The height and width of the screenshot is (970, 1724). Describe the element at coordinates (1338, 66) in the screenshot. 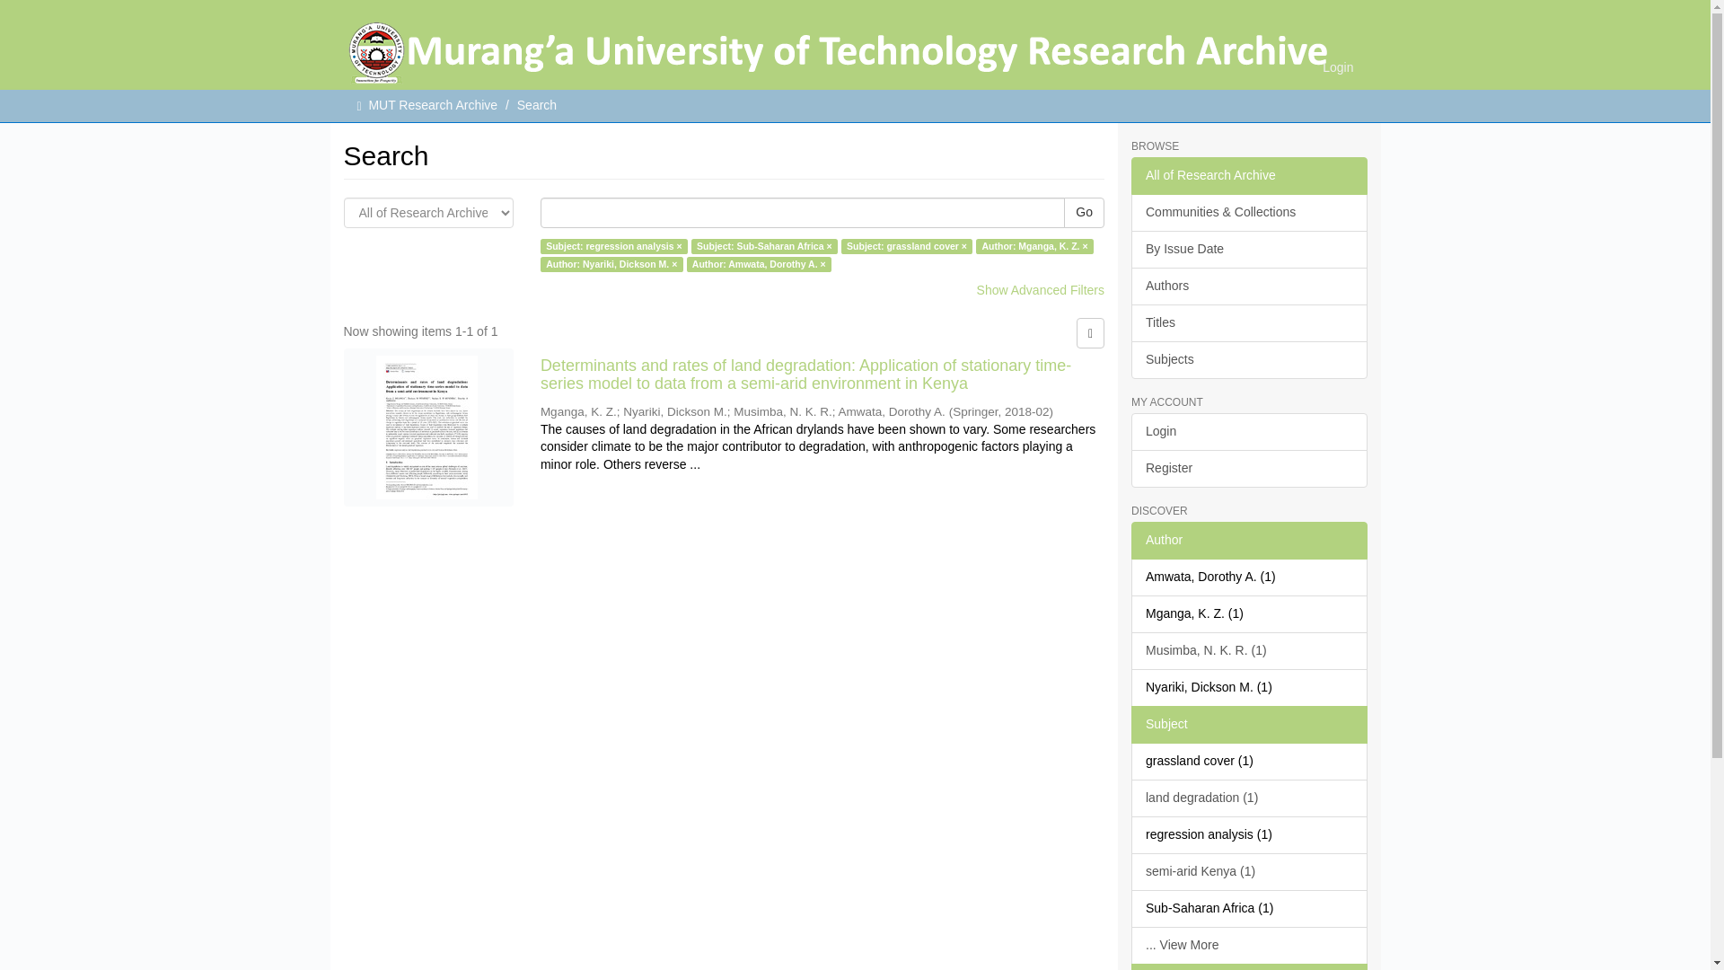

I see `Login` at that location.